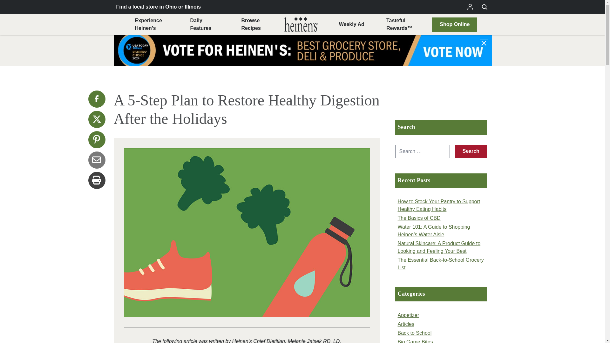 The width and height of the screenshot is (610, 343). Describe the element at coordinates (159, 6) in the screenshot. I see `Shop Online` at that location.